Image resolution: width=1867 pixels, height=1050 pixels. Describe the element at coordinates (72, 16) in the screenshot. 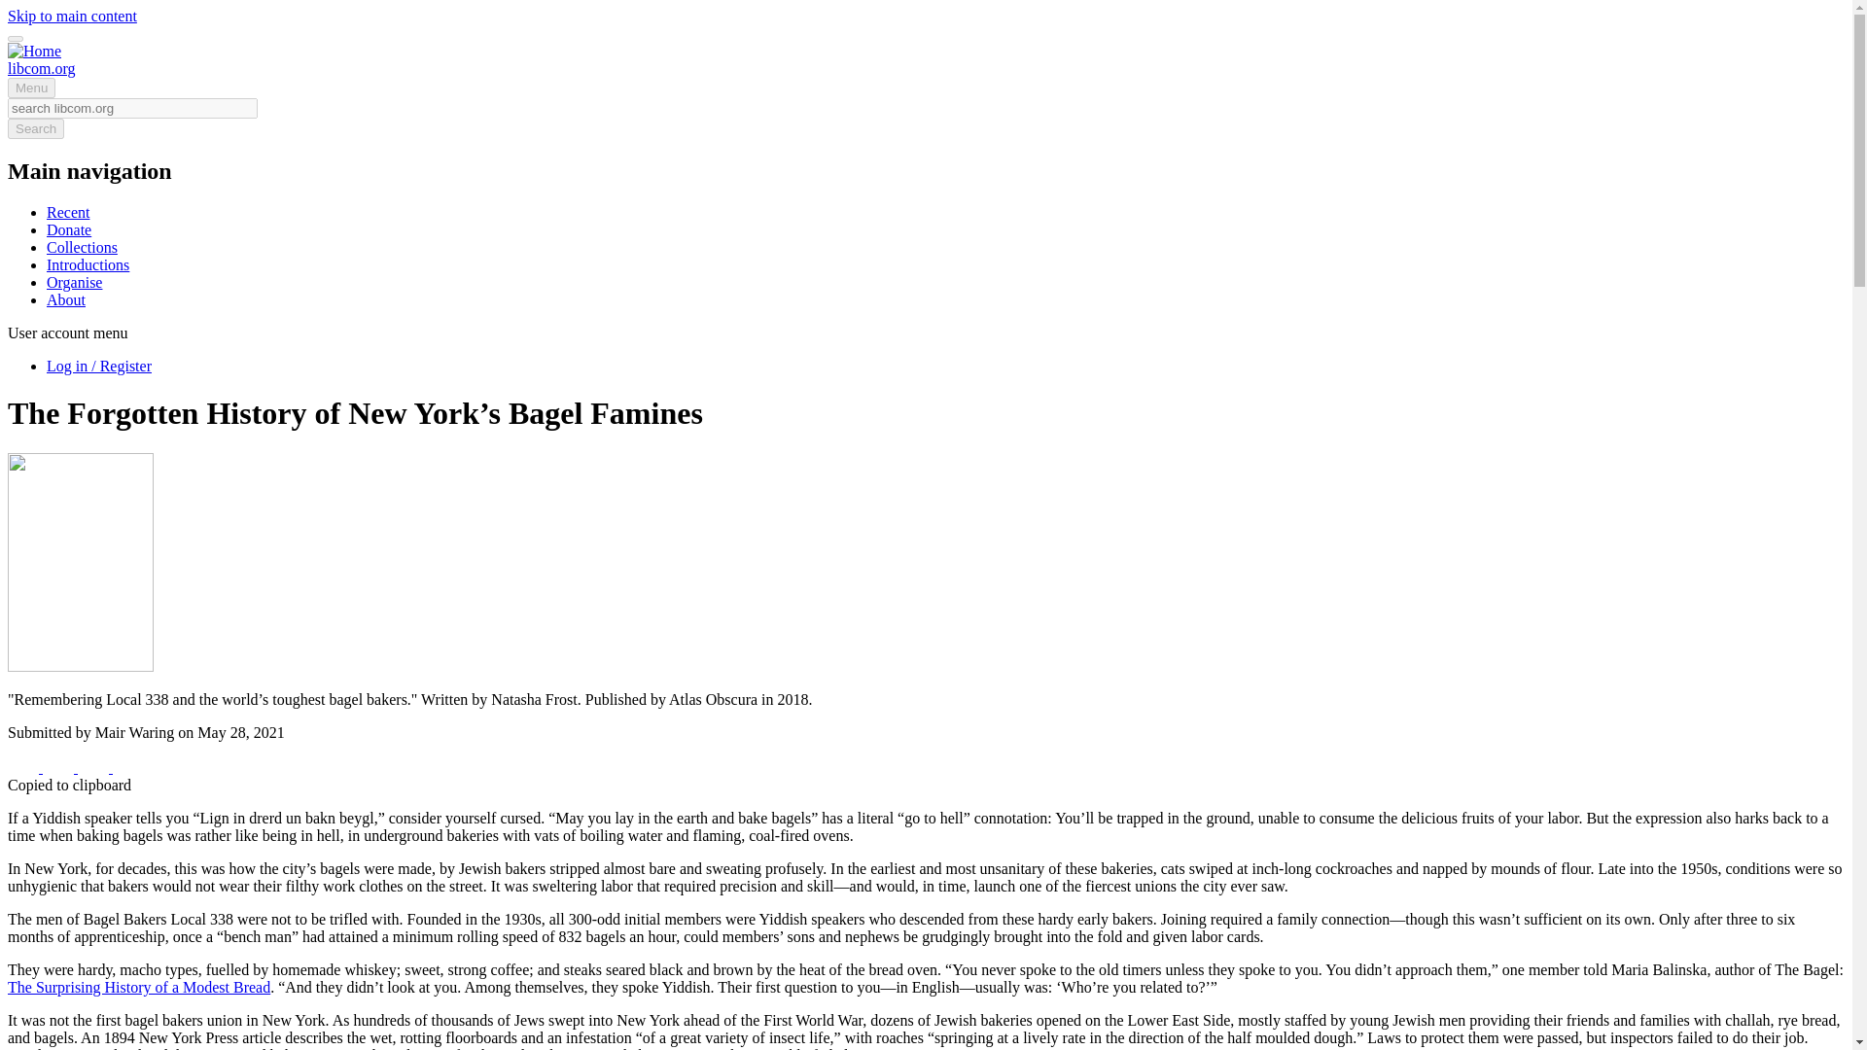

I see `Skip to main content` at that location.